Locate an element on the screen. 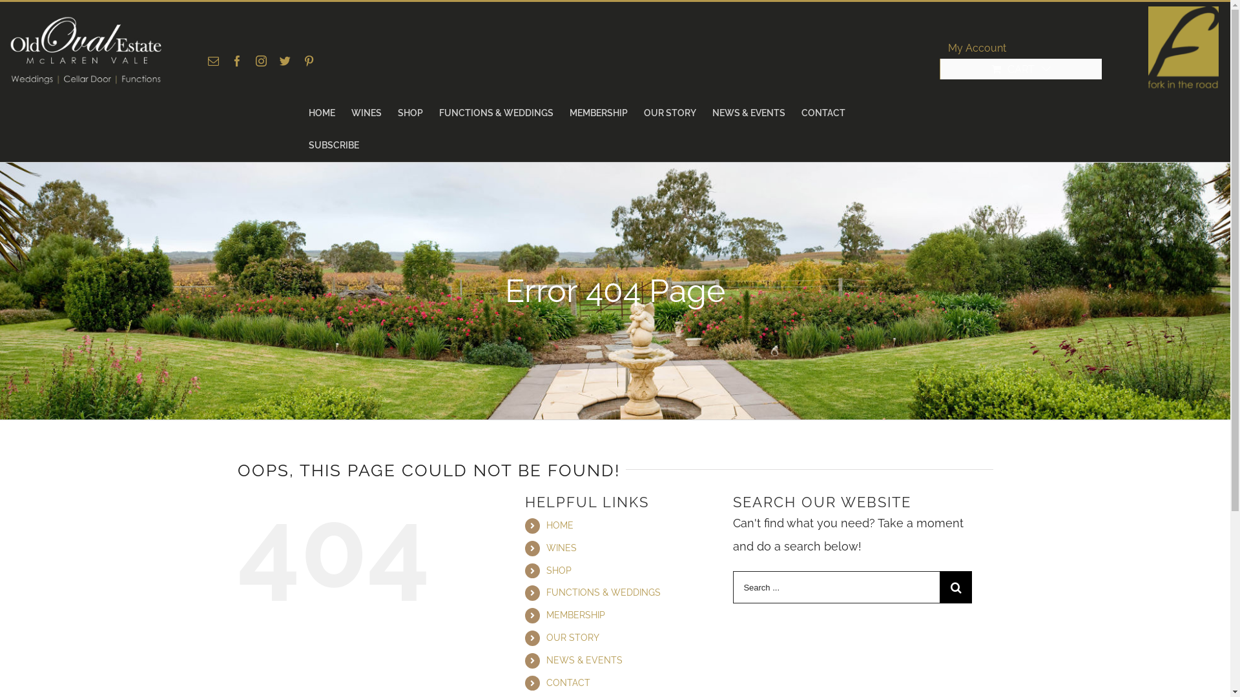  Pinterest is located at coordinates (309, 61).